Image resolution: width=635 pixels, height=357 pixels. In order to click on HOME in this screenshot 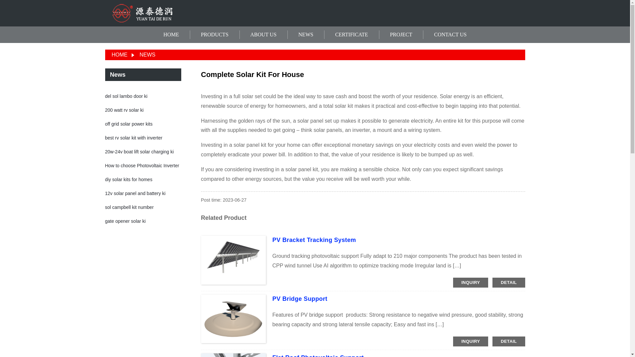, I will do `click(119, 54)`.